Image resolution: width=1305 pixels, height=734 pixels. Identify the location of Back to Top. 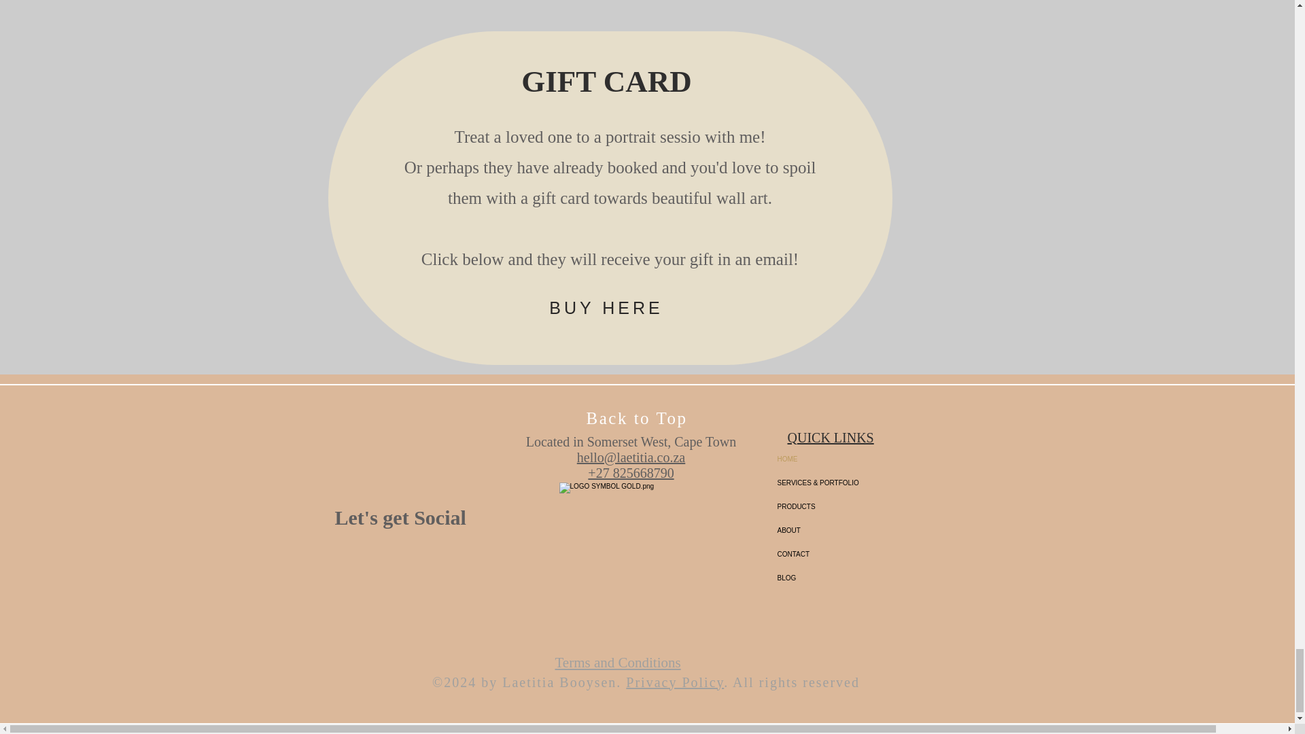
(636, 417).